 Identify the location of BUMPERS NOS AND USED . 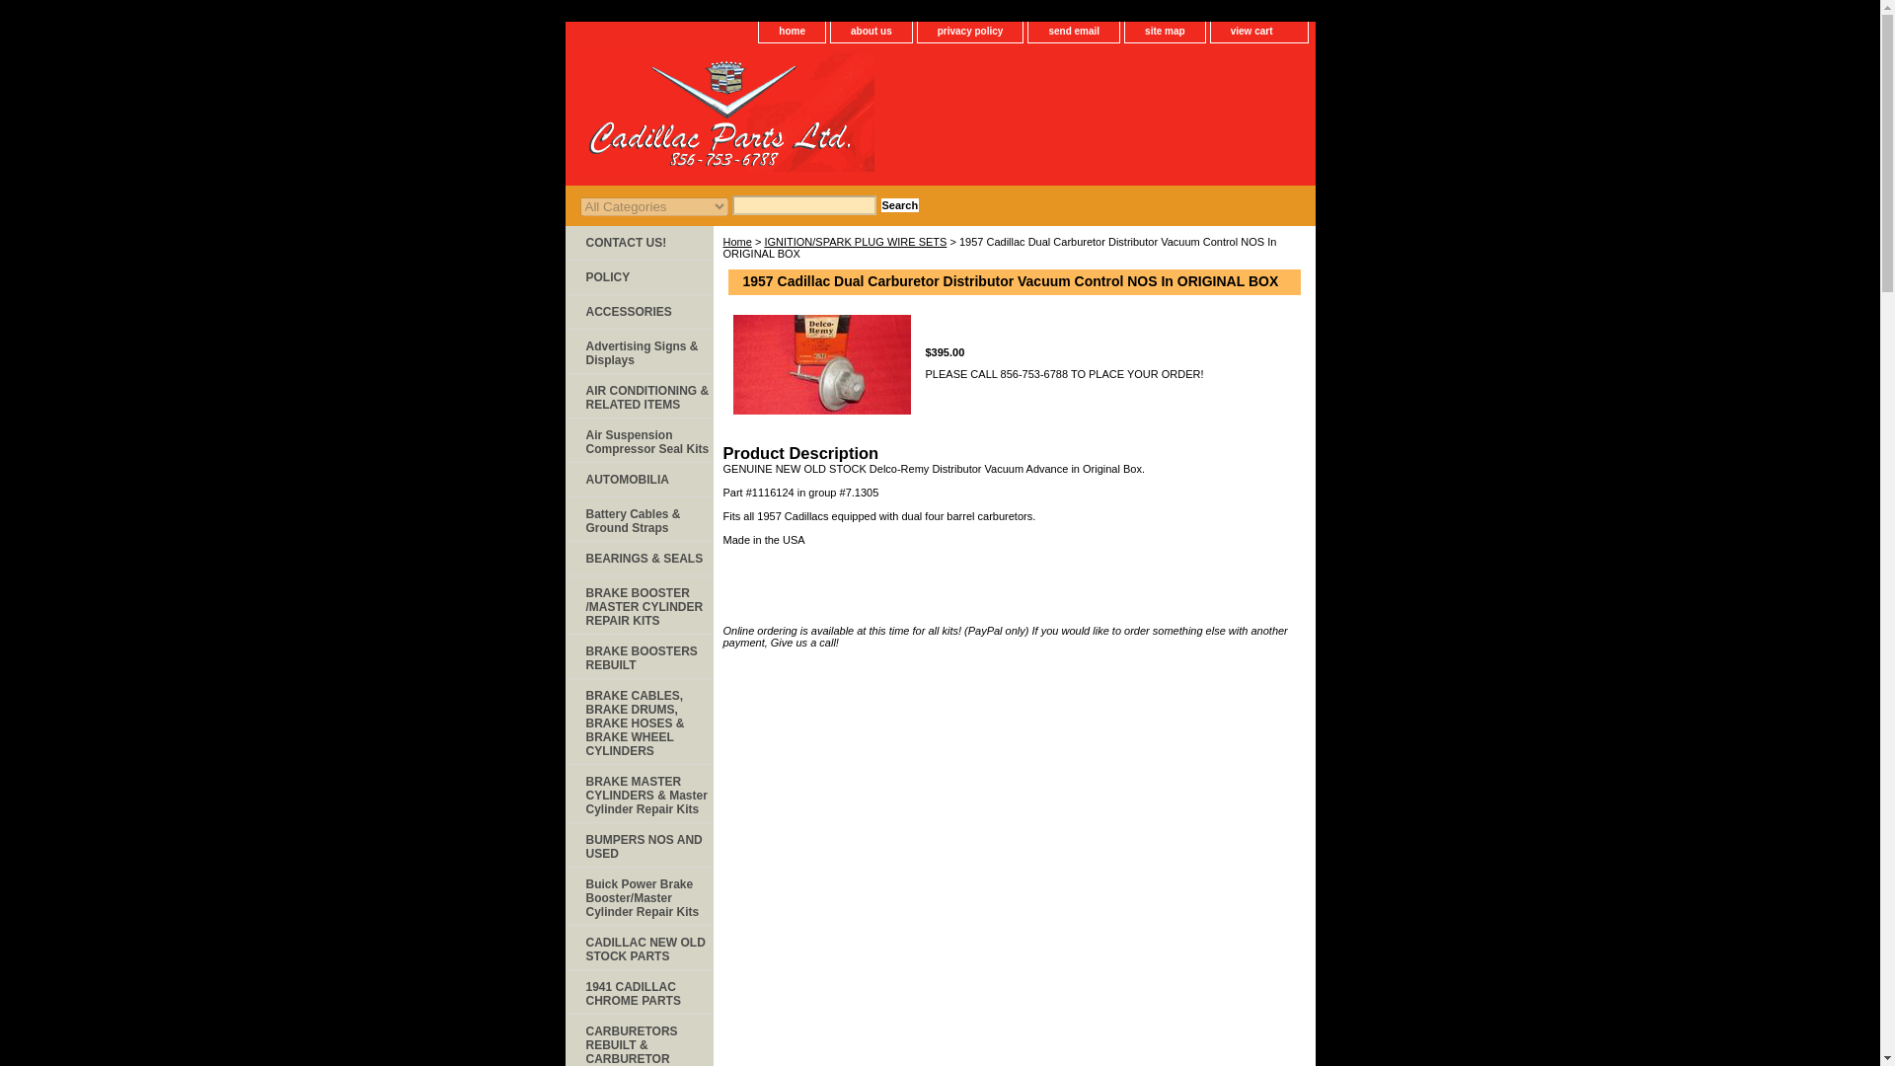
(638, 845).